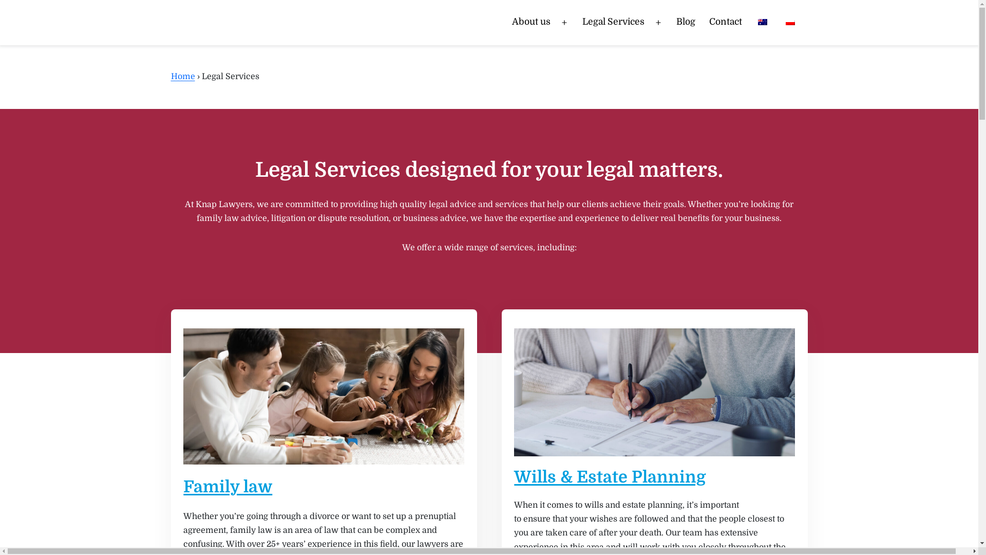  What do you see at coordinates (564, 23) in the screenshot?
I see `Open menu` at bounding box center [564, 23].